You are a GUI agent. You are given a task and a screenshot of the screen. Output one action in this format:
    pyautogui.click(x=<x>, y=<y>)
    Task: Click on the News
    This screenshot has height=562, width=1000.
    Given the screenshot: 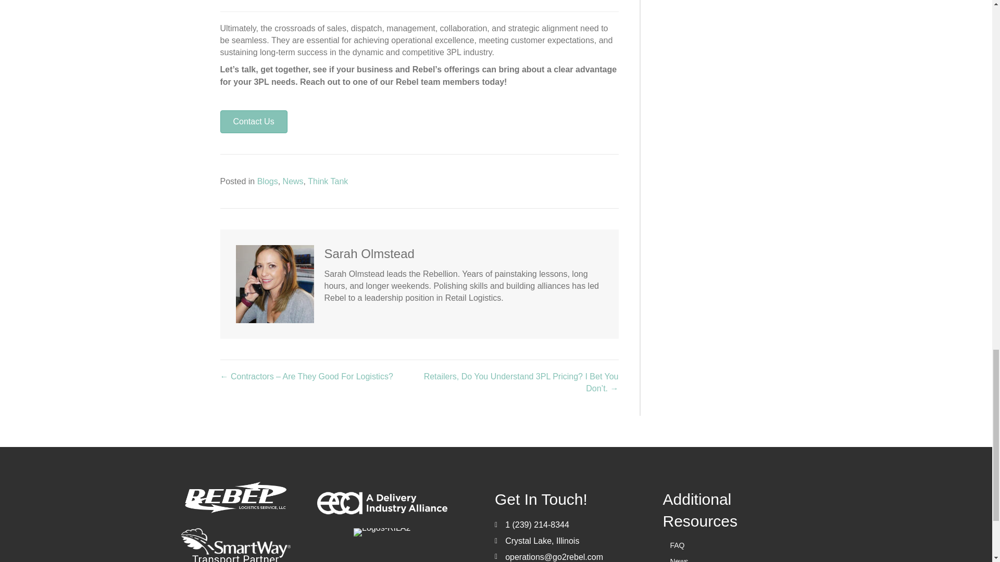 What is the action you would take?
    pyautogui.click(x=293, y=181)
    